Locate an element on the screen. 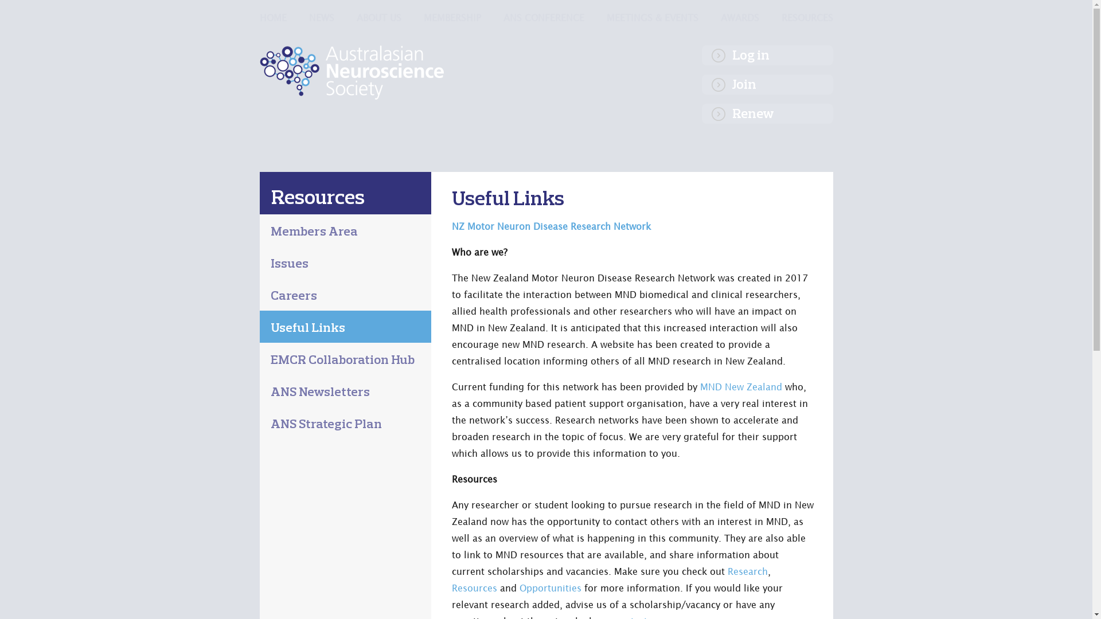 This screenshot has width=1101, height=619. Research is located at coordinates (747, 571).